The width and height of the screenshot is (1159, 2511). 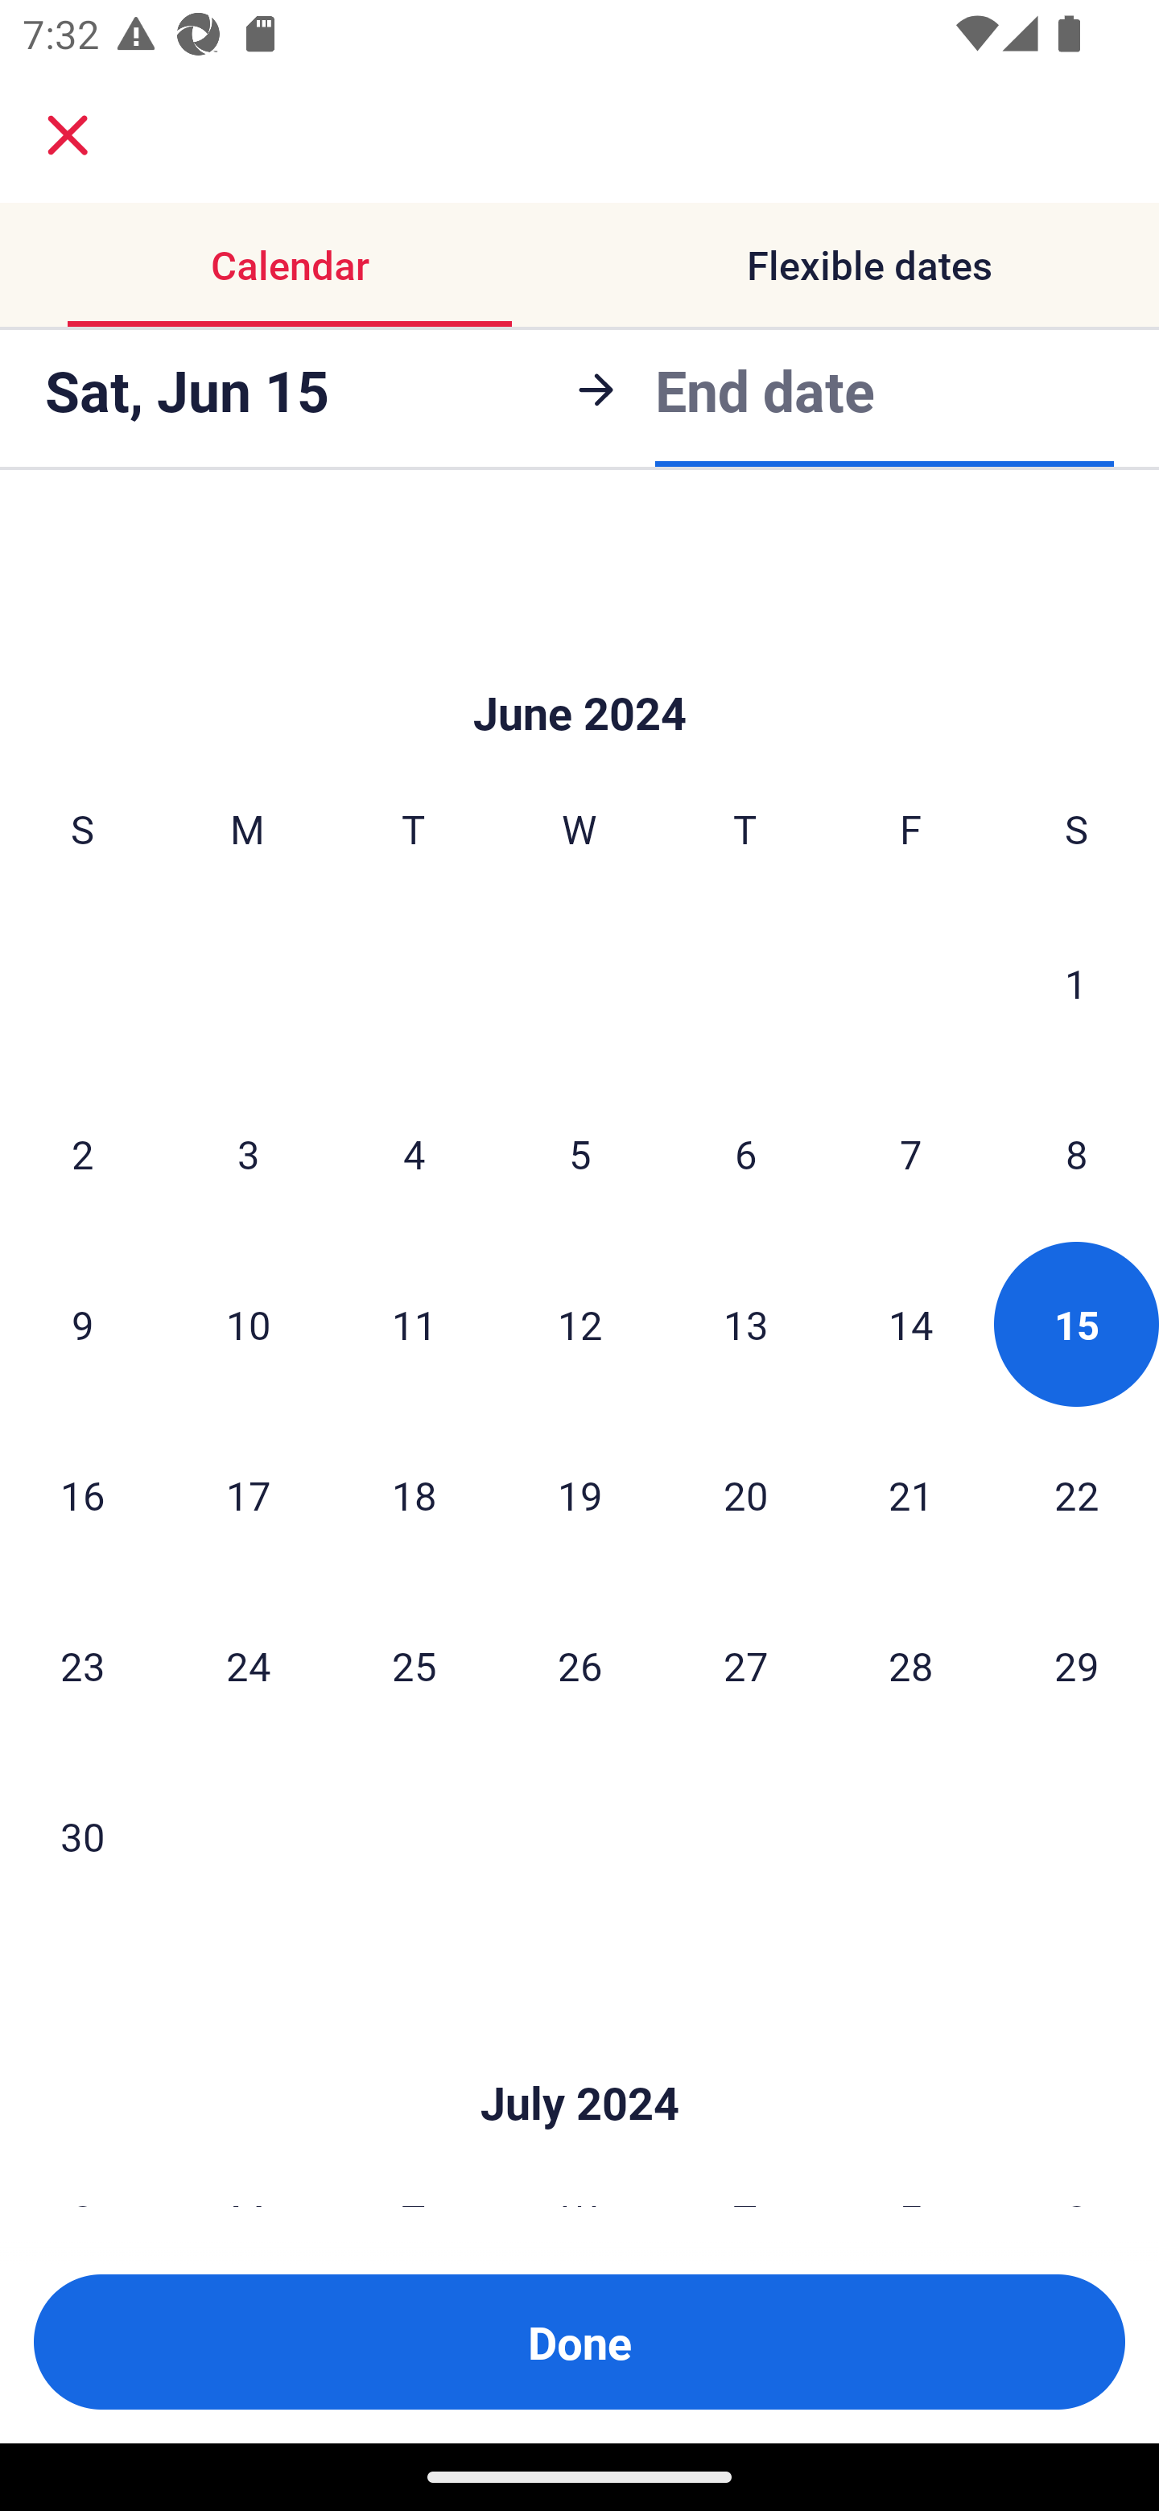 What do you see at coordinates (911, 1325) in the screenshot?
I see `14 Friday, June 14, 2024` at bounding box center [911, 1325].